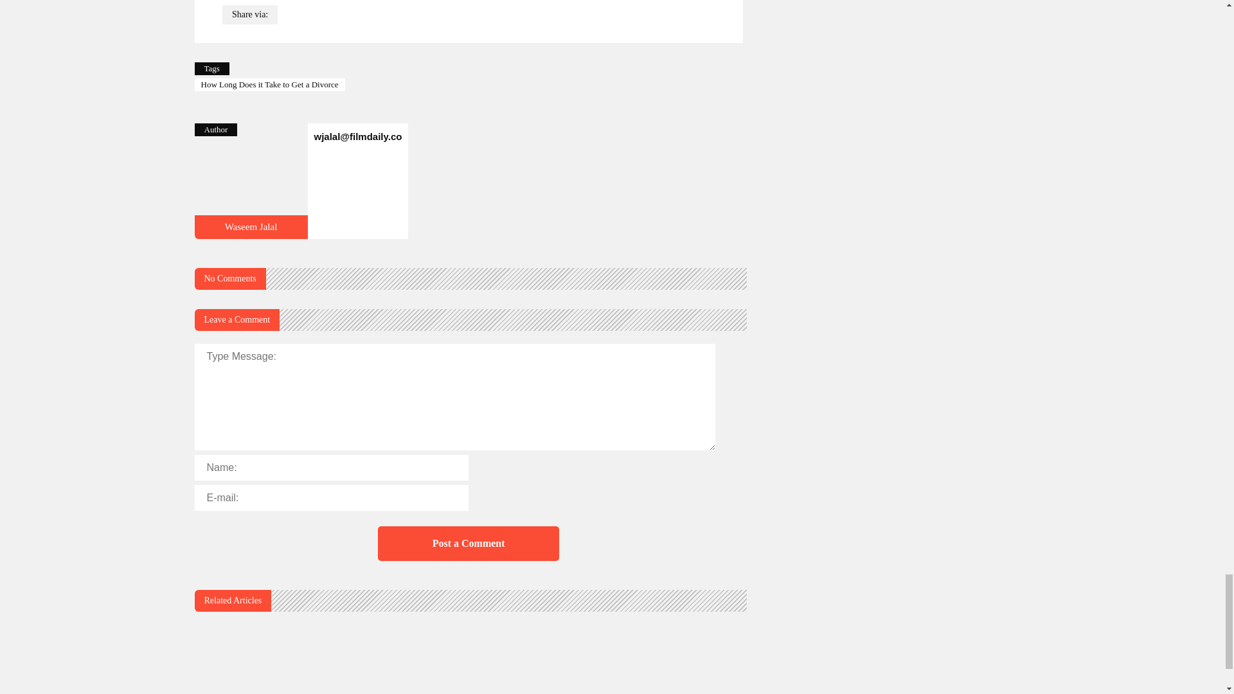 The width and height of the screenshot is (1234, 694). I want to click on How Long Does it Take to Get a Divorce, so click(251, 226).